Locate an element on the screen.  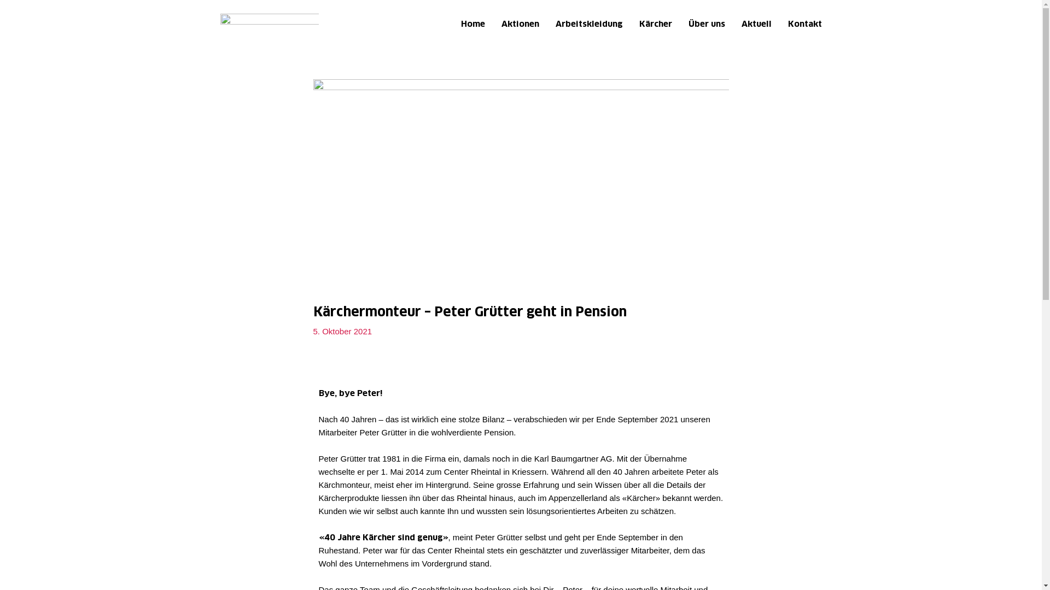
Kontakt is located at coordinates (804, 26).